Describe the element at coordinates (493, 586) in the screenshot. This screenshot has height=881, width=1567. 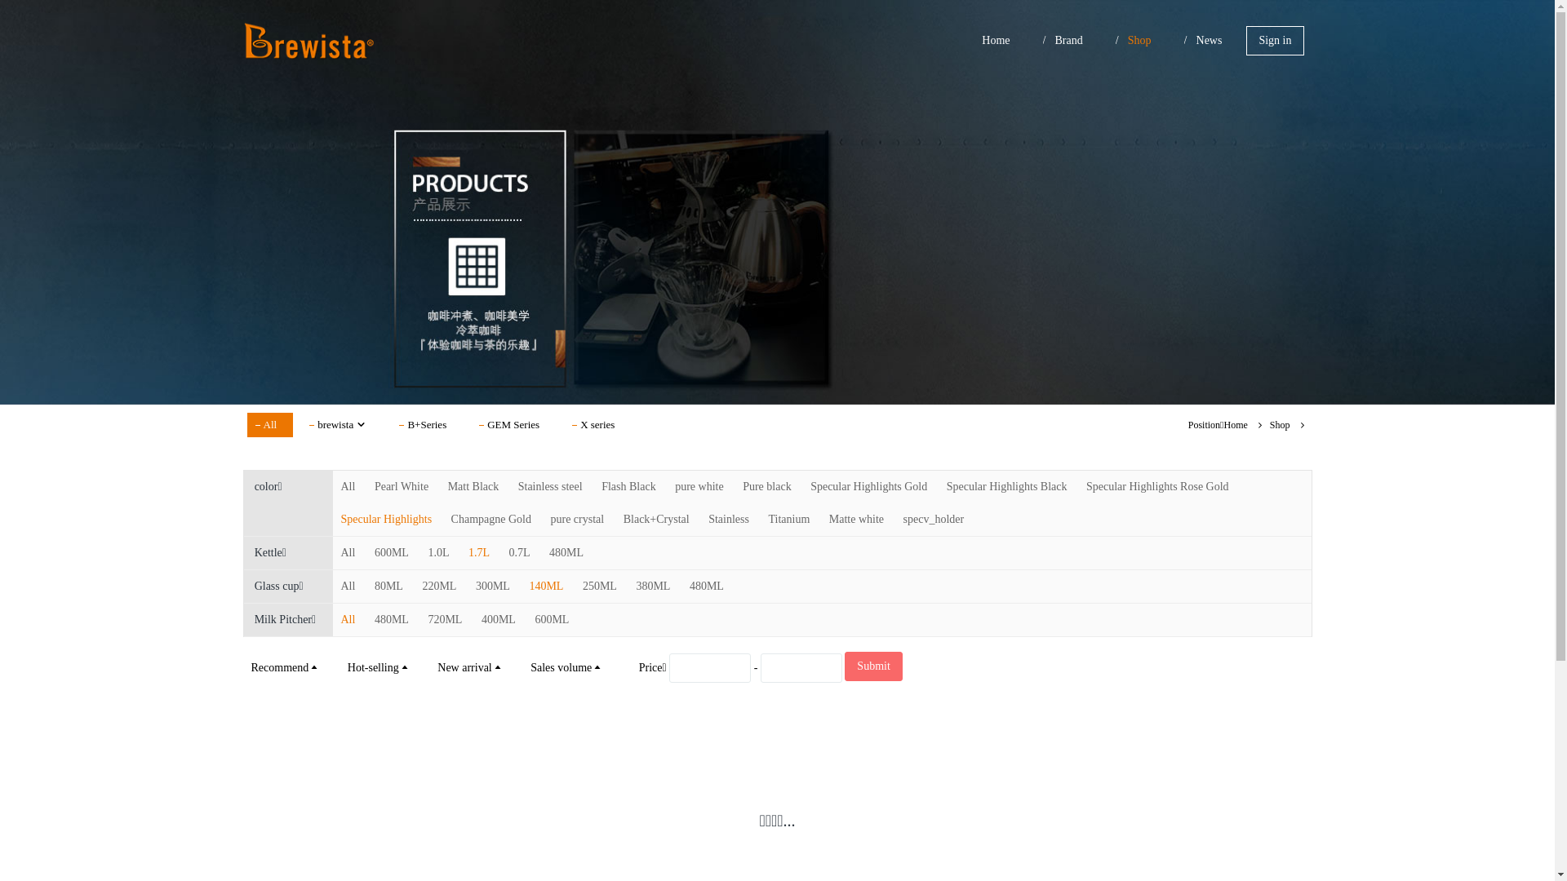
I see `300ML` at that location.